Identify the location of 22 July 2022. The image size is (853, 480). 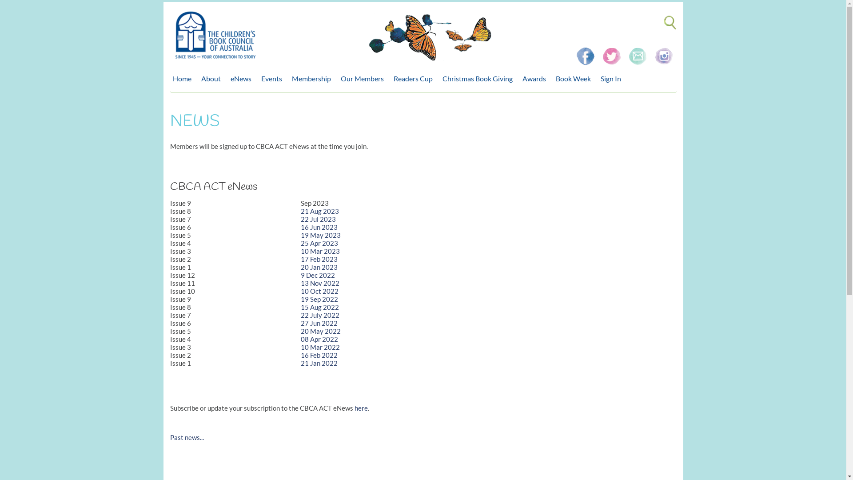
(320, 315).